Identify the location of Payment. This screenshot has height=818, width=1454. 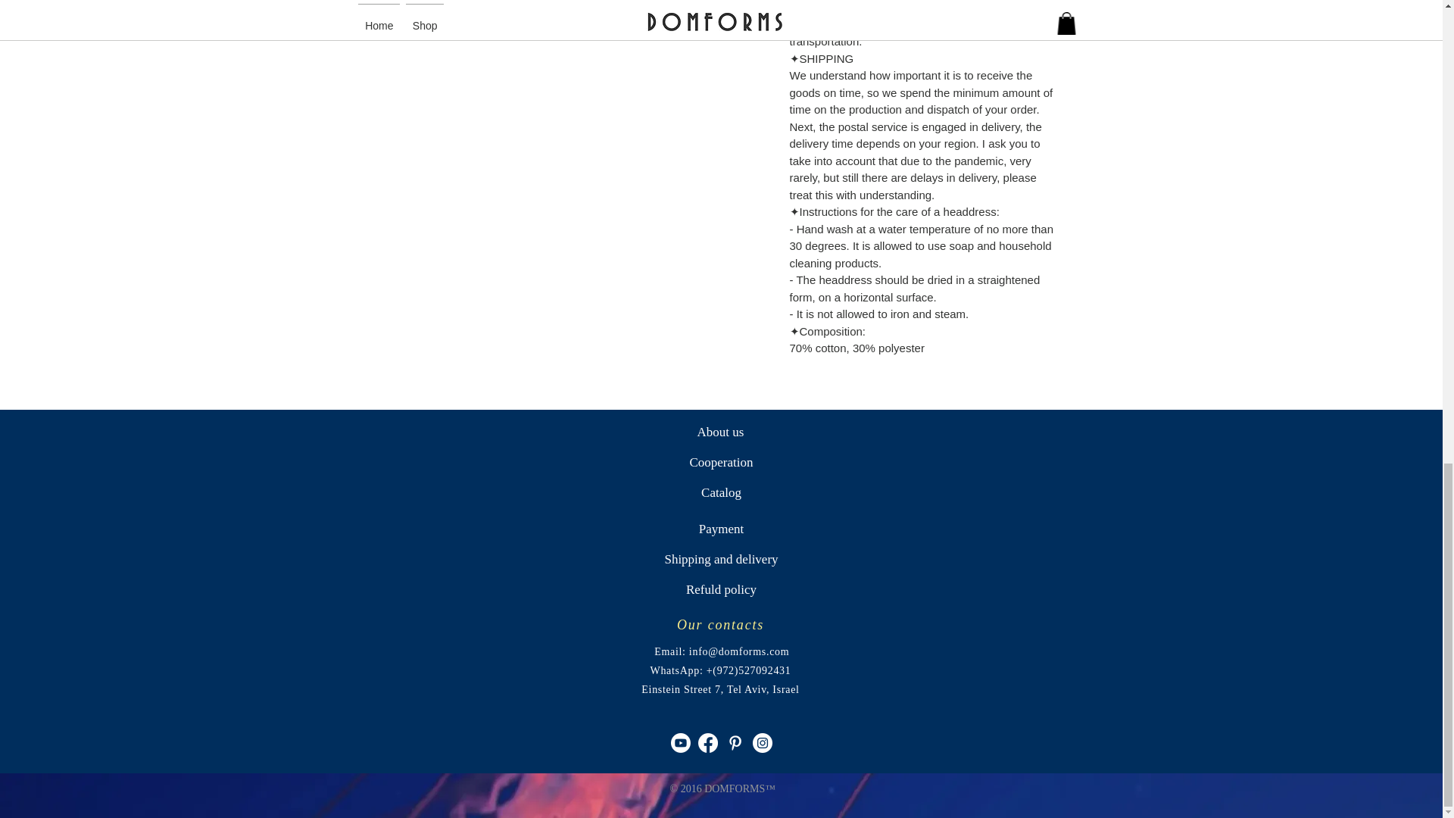
(721, 529).